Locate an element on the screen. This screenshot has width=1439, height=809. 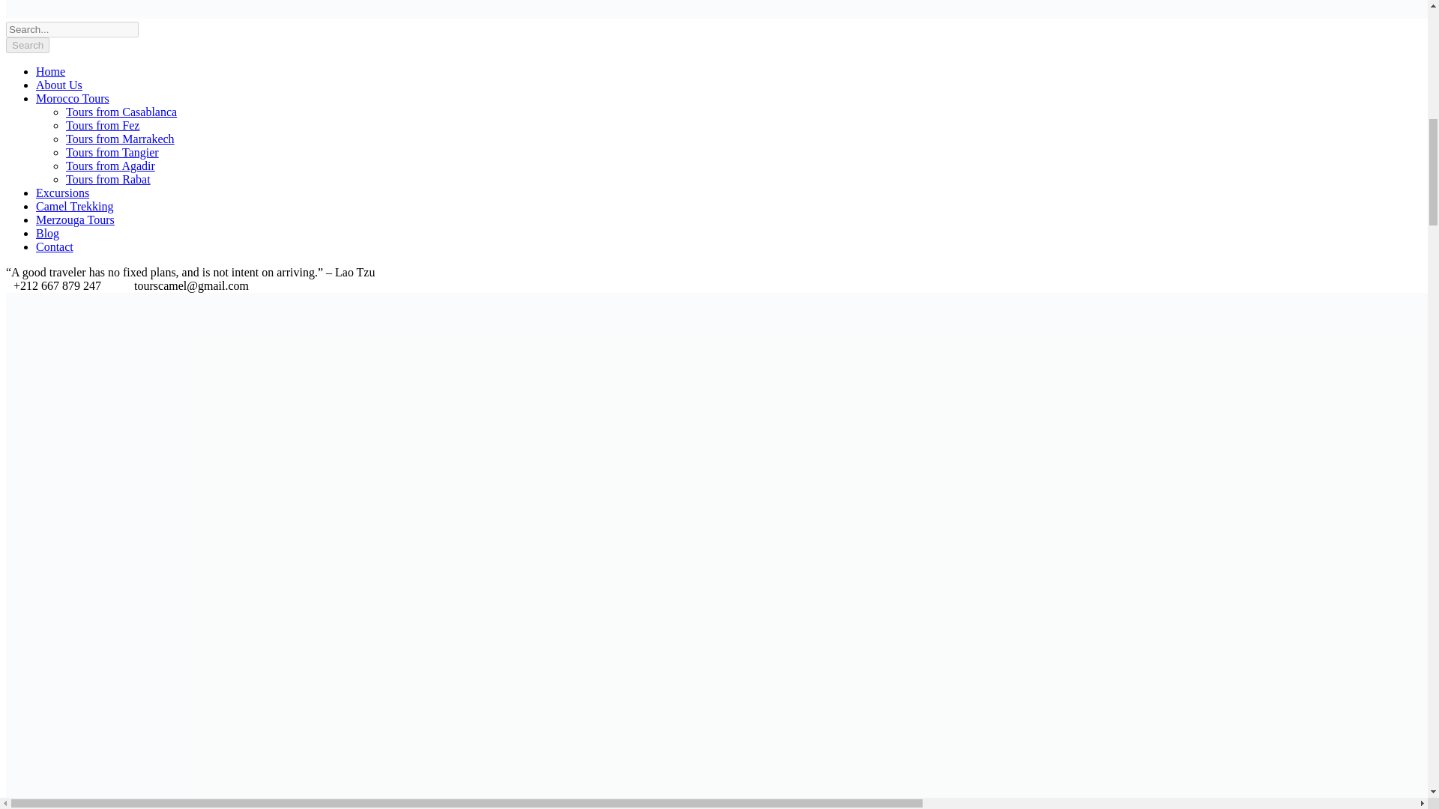
Excursions is located at coordinates (63, 193).